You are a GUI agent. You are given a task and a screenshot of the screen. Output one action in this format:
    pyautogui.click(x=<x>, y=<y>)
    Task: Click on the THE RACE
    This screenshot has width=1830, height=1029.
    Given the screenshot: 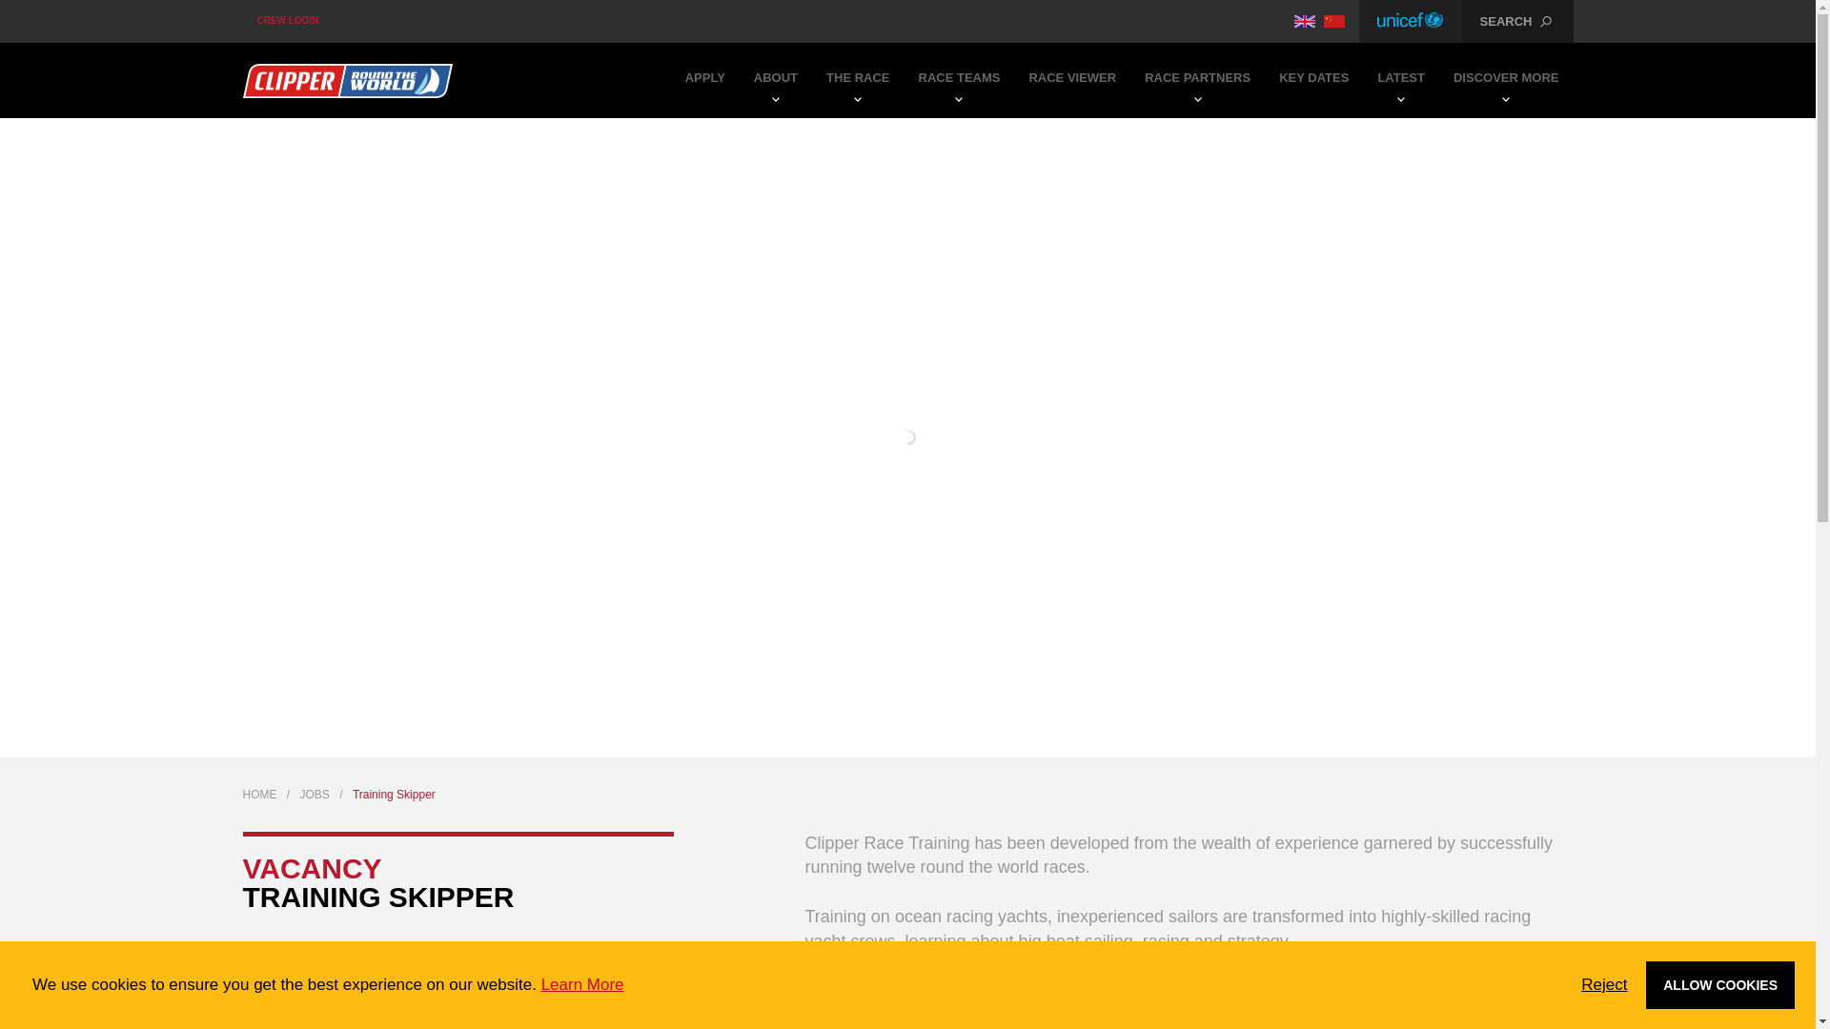 What is the action you would take?
    pyautogui.click(x=858, y=80)
    